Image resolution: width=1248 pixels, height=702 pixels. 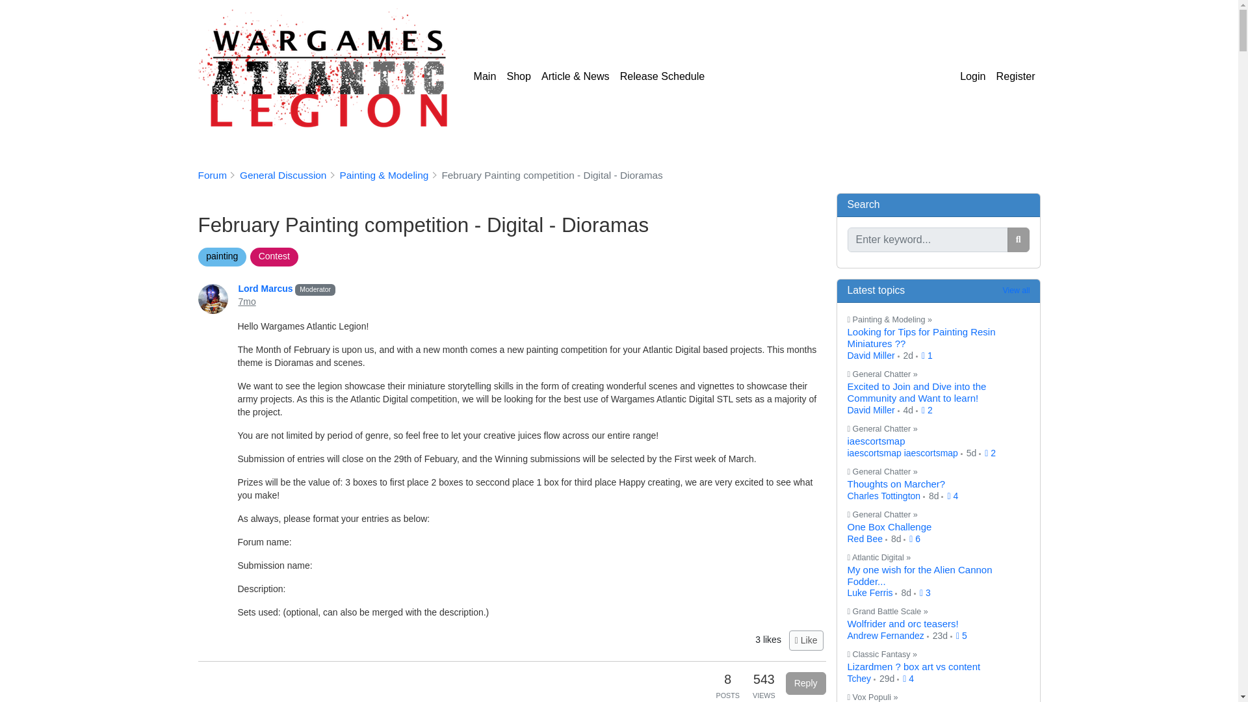 What do you see at coordinates (247, 301) in the screenshot?
I see `7mo` at bounding box center [247, 301].